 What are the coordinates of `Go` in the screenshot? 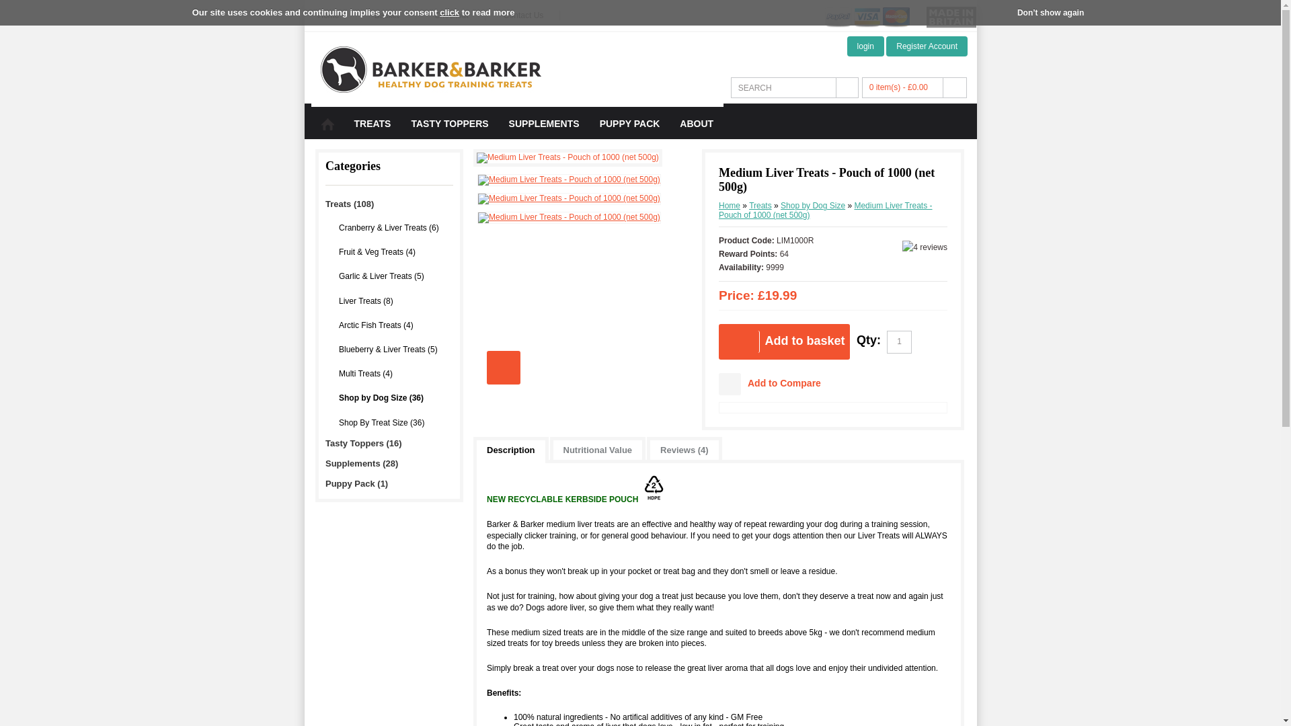 It's located at (847, 87).